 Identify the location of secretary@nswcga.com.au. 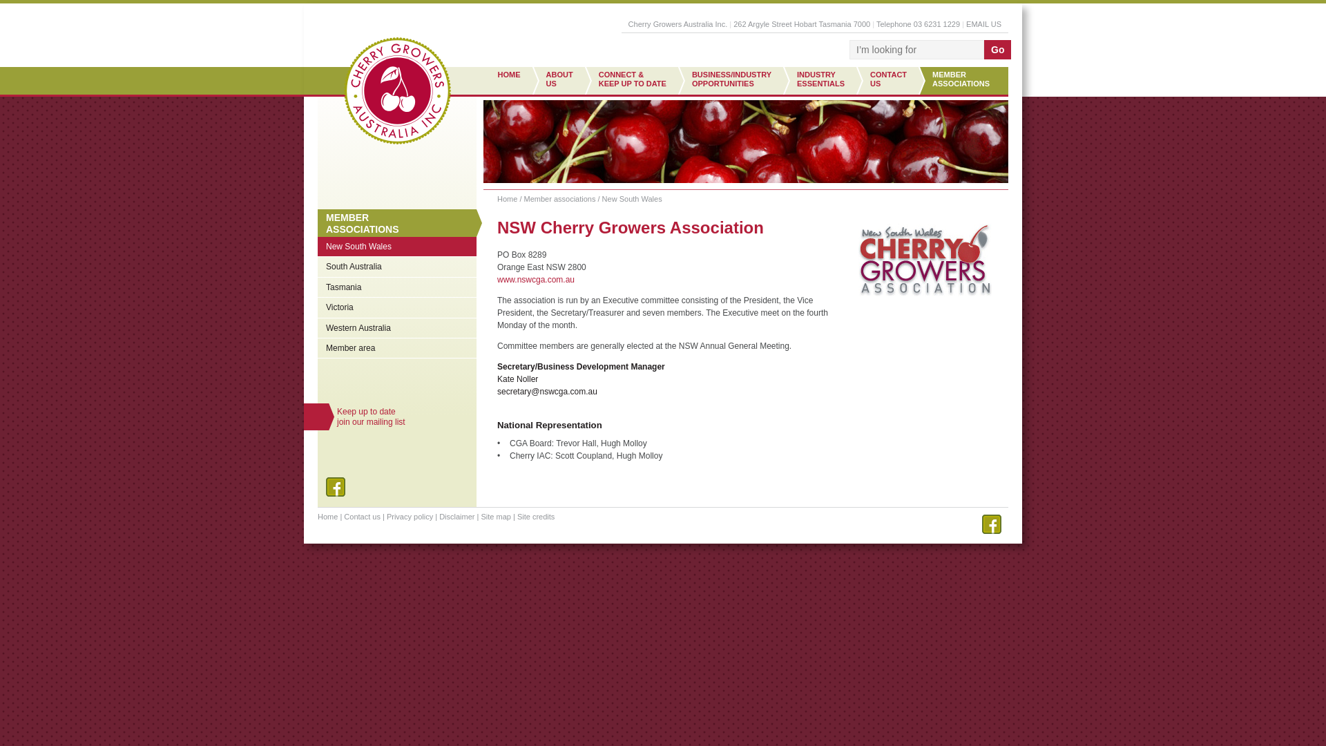
(547, 392).